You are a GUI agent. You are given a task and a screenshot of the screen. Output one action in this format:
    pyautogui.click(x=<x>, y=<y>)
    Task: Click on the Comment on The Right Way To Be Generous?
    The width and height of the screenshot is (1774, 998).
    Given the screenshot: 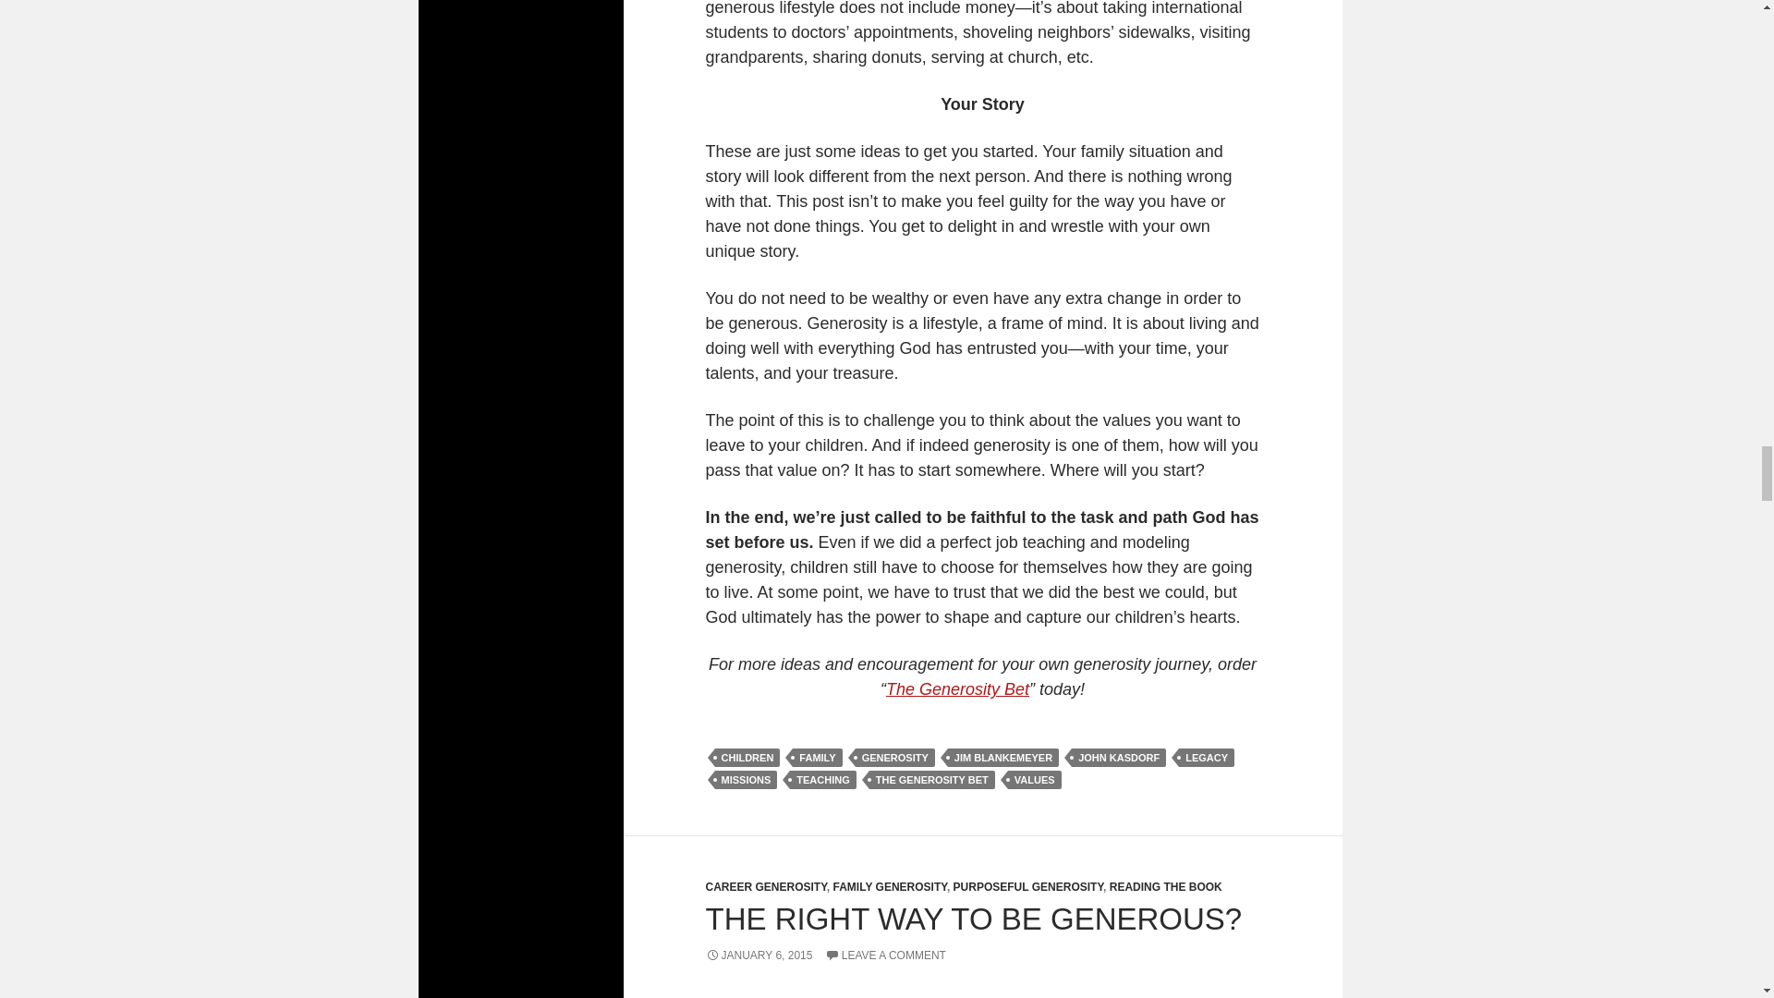 What is the action you would take?
    pyautogui.click(x=885, y=955)
    